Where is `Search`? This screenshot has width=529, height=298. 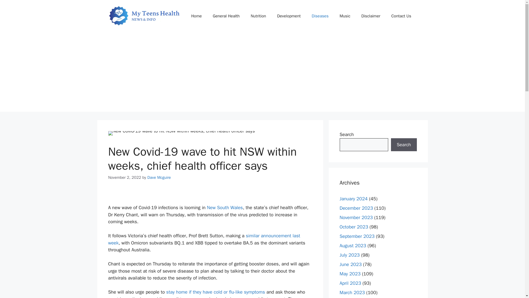 Search is located at coordinates (404, 145).